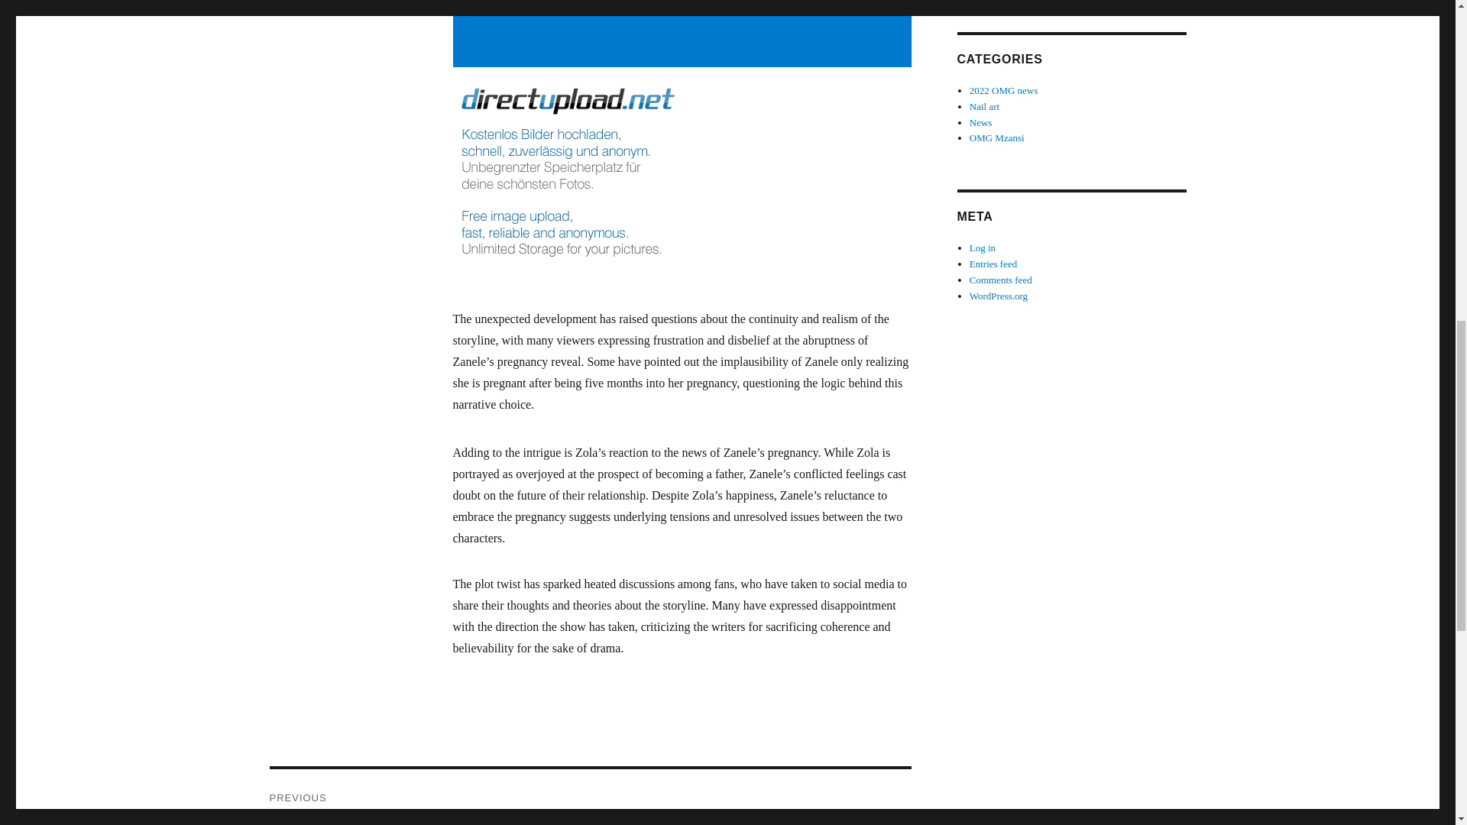 The height and width of the screenshot is (825, 1467). What do you see at coordinates (993, 264) in the screenshot?
I see `Entries feed` at bounding box center [993, 264].